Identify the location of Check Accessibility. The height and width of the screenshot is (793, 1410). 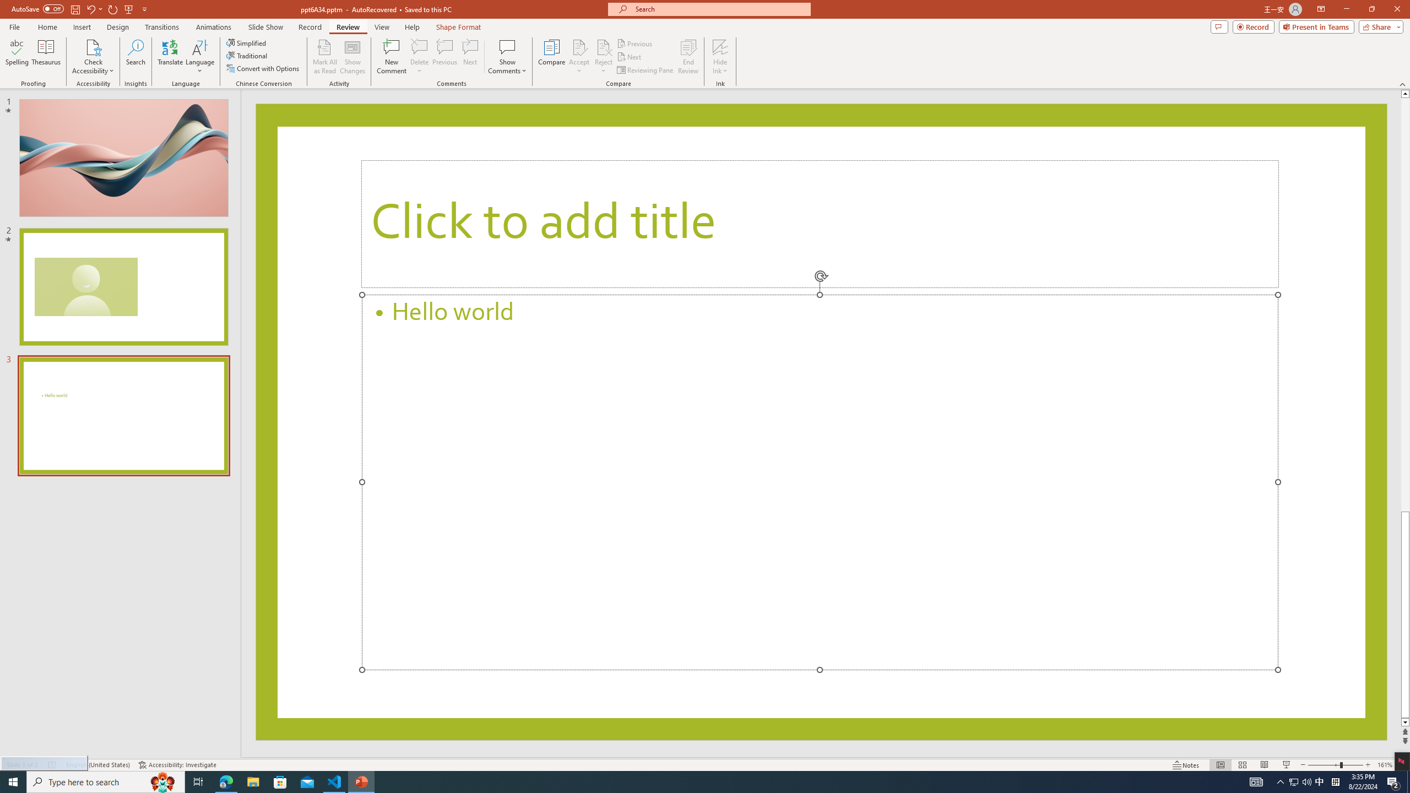
(93, 47).